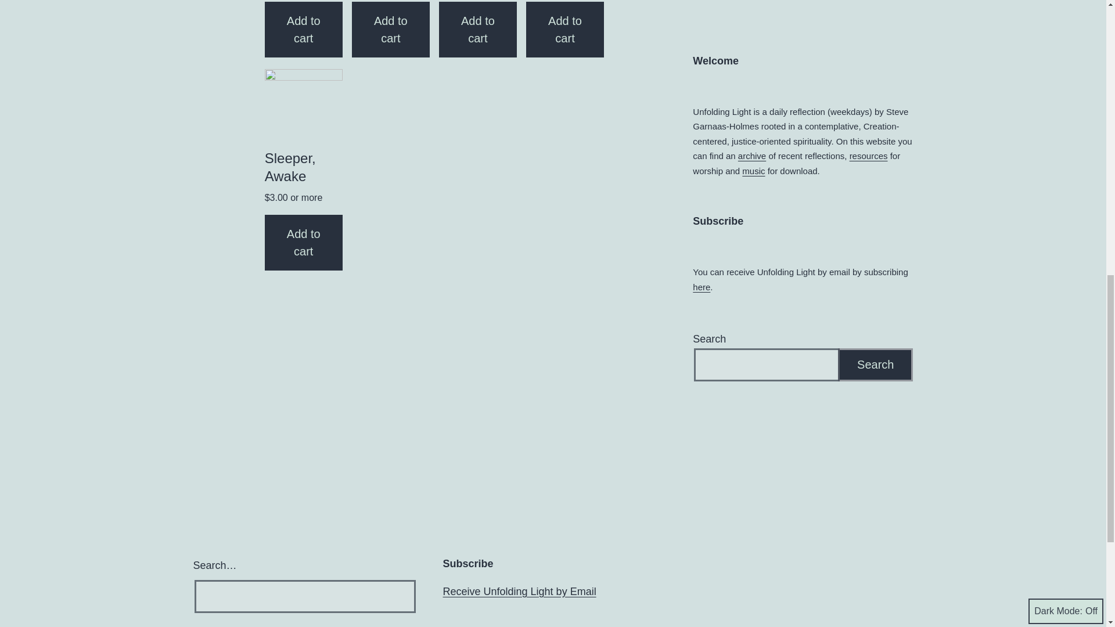 The height and width of the screenshot is (627, 1115). I want to click on Add to cart, so click(565, 30).